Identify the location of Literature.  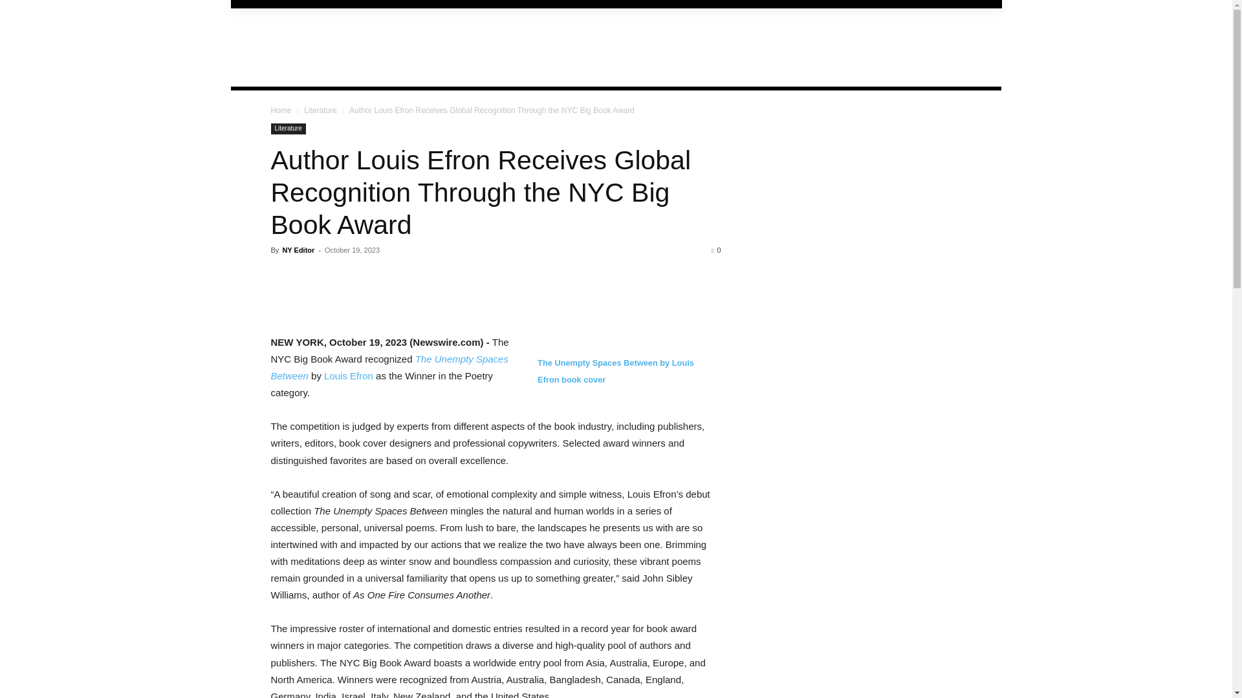
(288, 129).